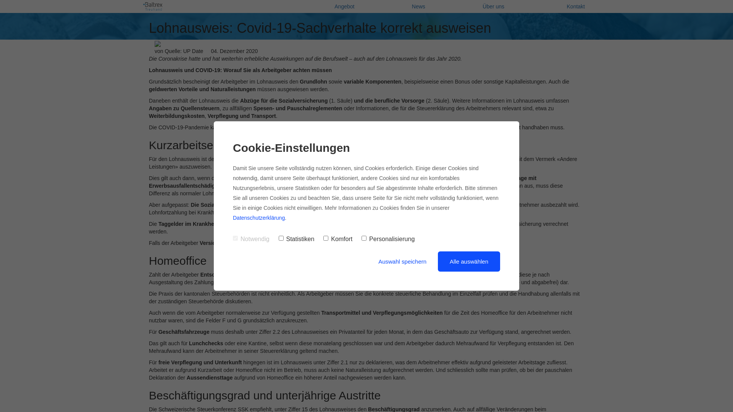 Image resolution: width=733 pixels, height=412 pixels. What do you see at coordinates (418, 6) in the screenshot?
I see `News` at bounding box center [418, 6].